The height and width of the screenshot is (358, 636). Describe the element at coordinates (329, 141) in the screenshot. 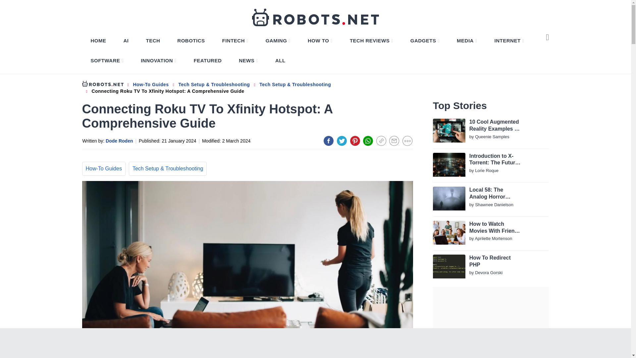

I see `Share on facebook` at that location.